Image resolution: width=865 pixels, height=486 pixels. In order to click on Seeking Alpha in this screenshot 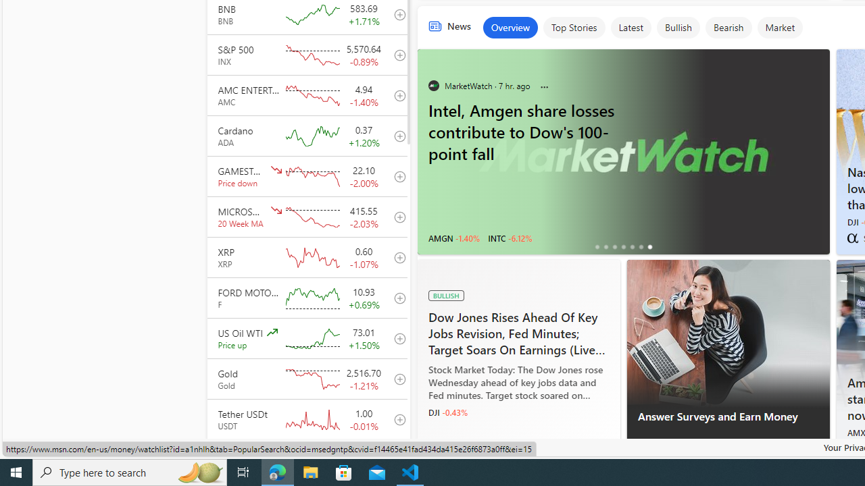, I will do `click(852, 238)`.